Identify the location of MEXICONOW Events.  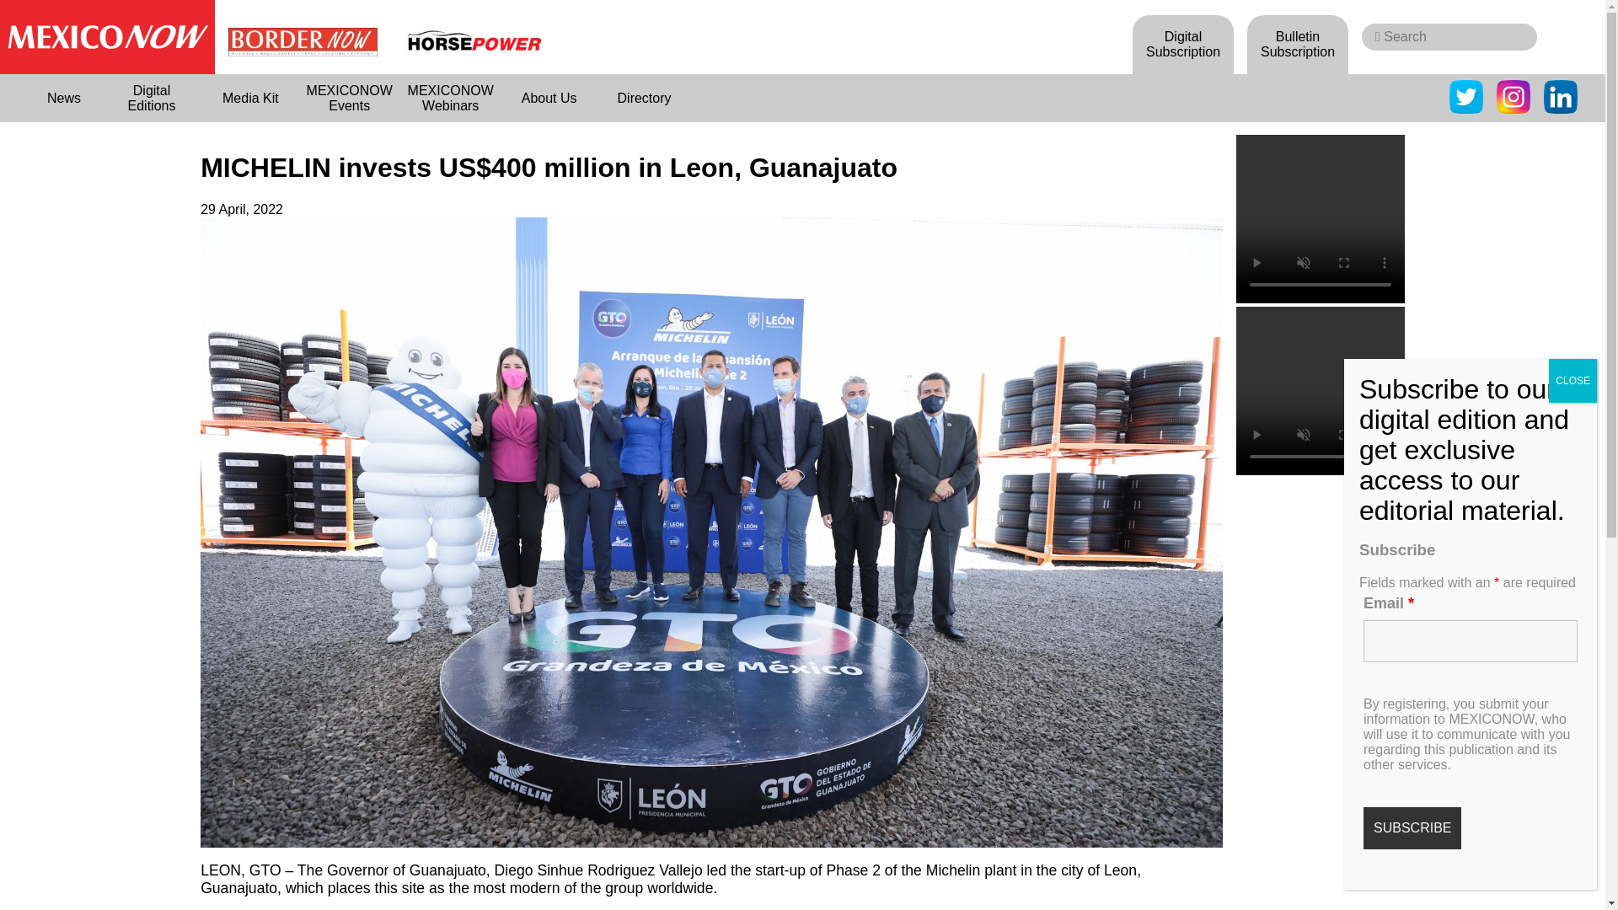
(349, 98).